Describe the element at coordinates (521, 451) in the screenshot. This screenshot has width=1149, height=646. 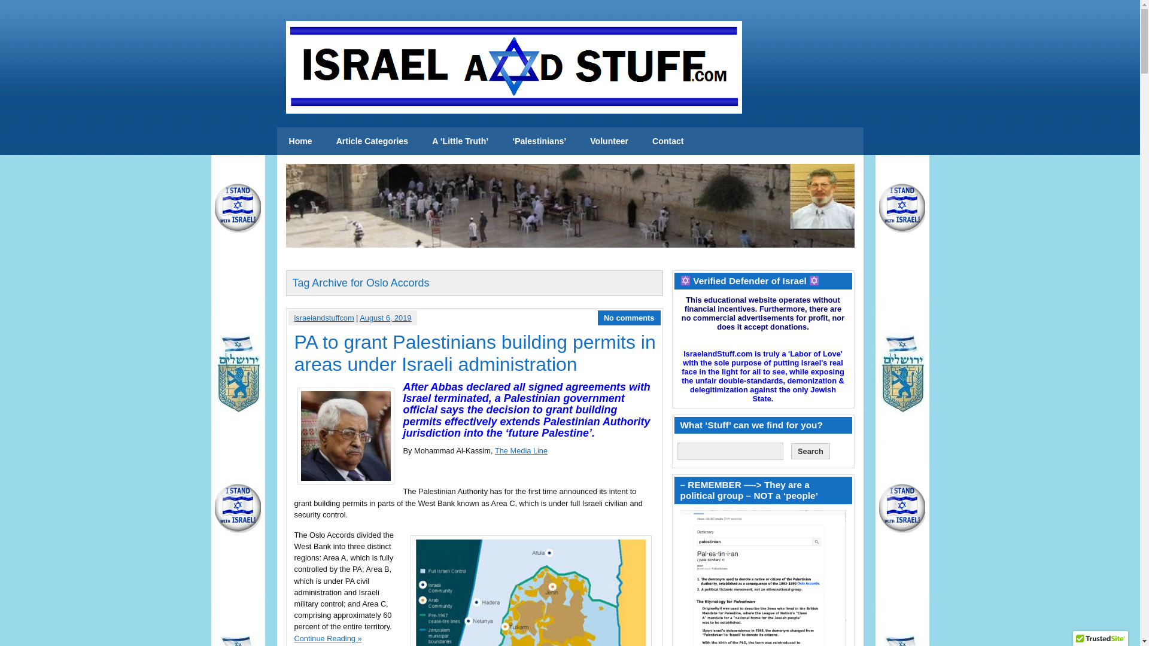
I see `The Media Line` at that location.